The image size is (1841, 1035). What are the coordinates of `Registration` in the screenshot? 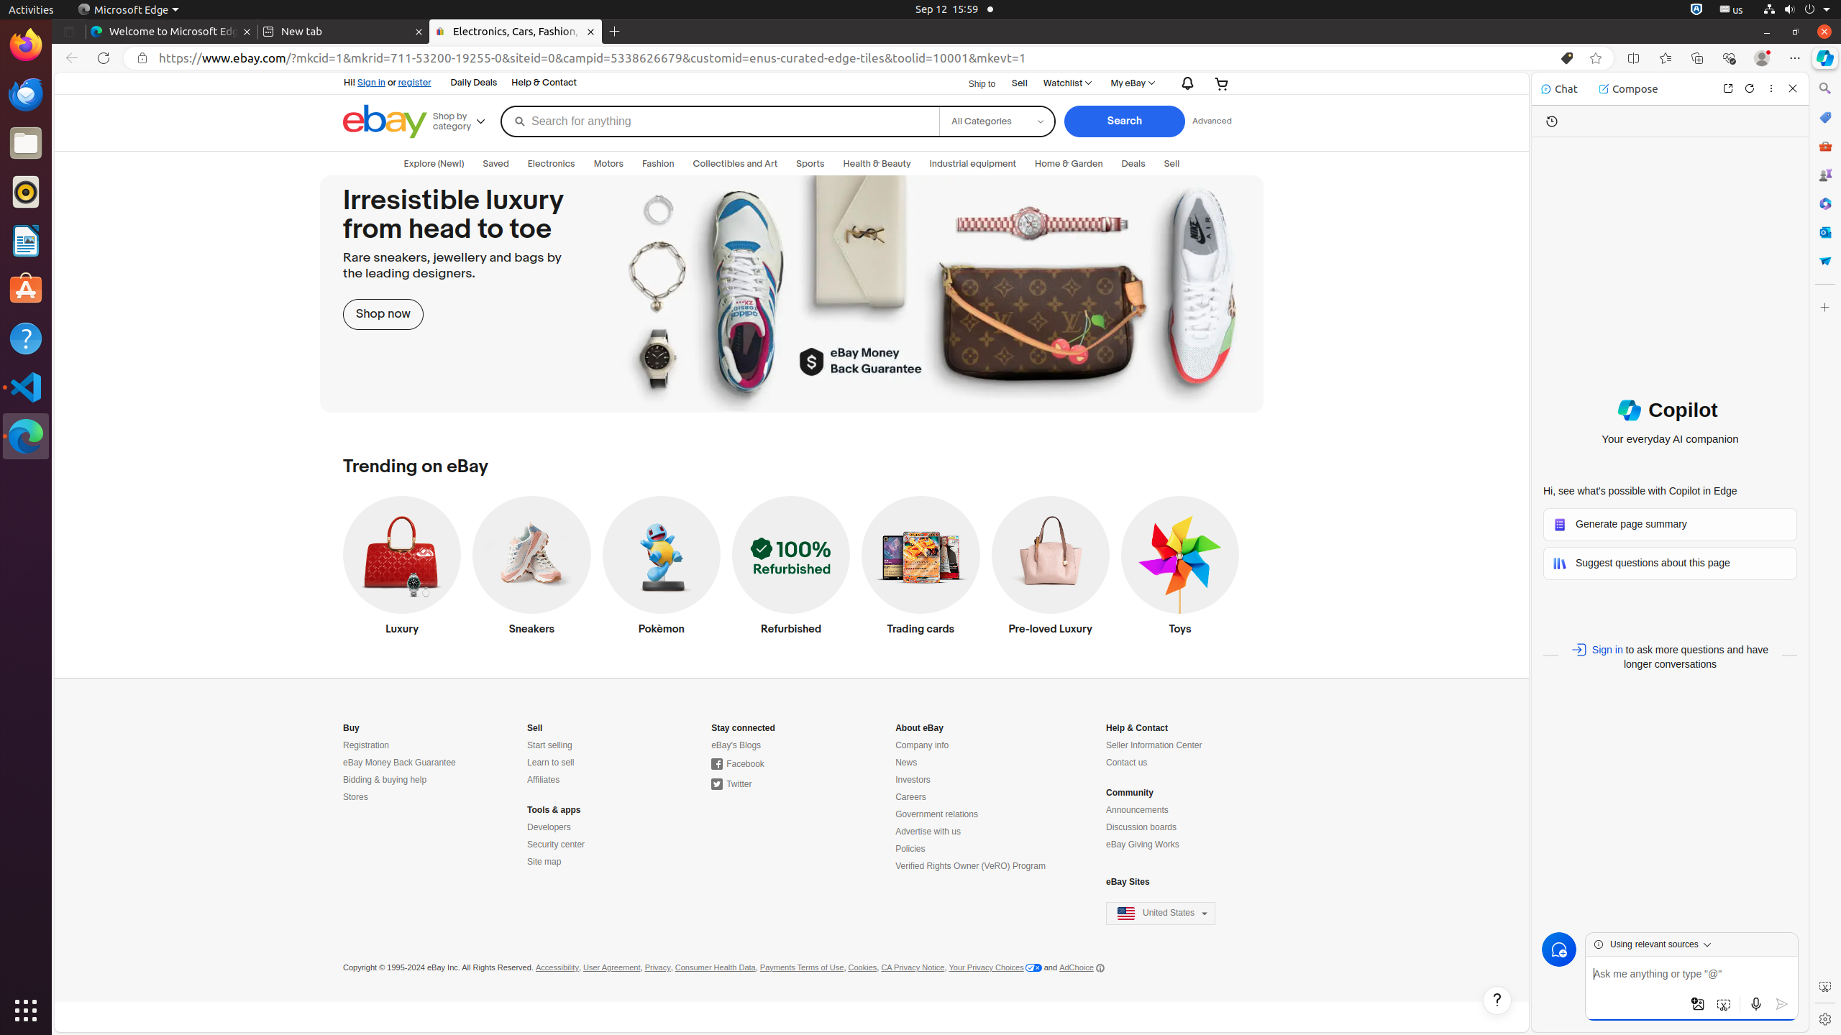 It's located at (367, 746).